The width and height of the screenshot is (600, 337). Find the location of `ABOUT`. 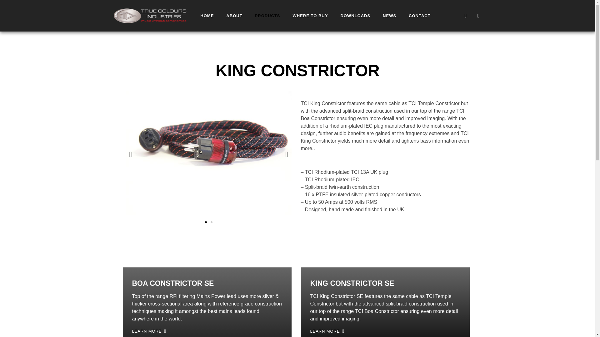

ABOUT is located at coordinates (234, 16).